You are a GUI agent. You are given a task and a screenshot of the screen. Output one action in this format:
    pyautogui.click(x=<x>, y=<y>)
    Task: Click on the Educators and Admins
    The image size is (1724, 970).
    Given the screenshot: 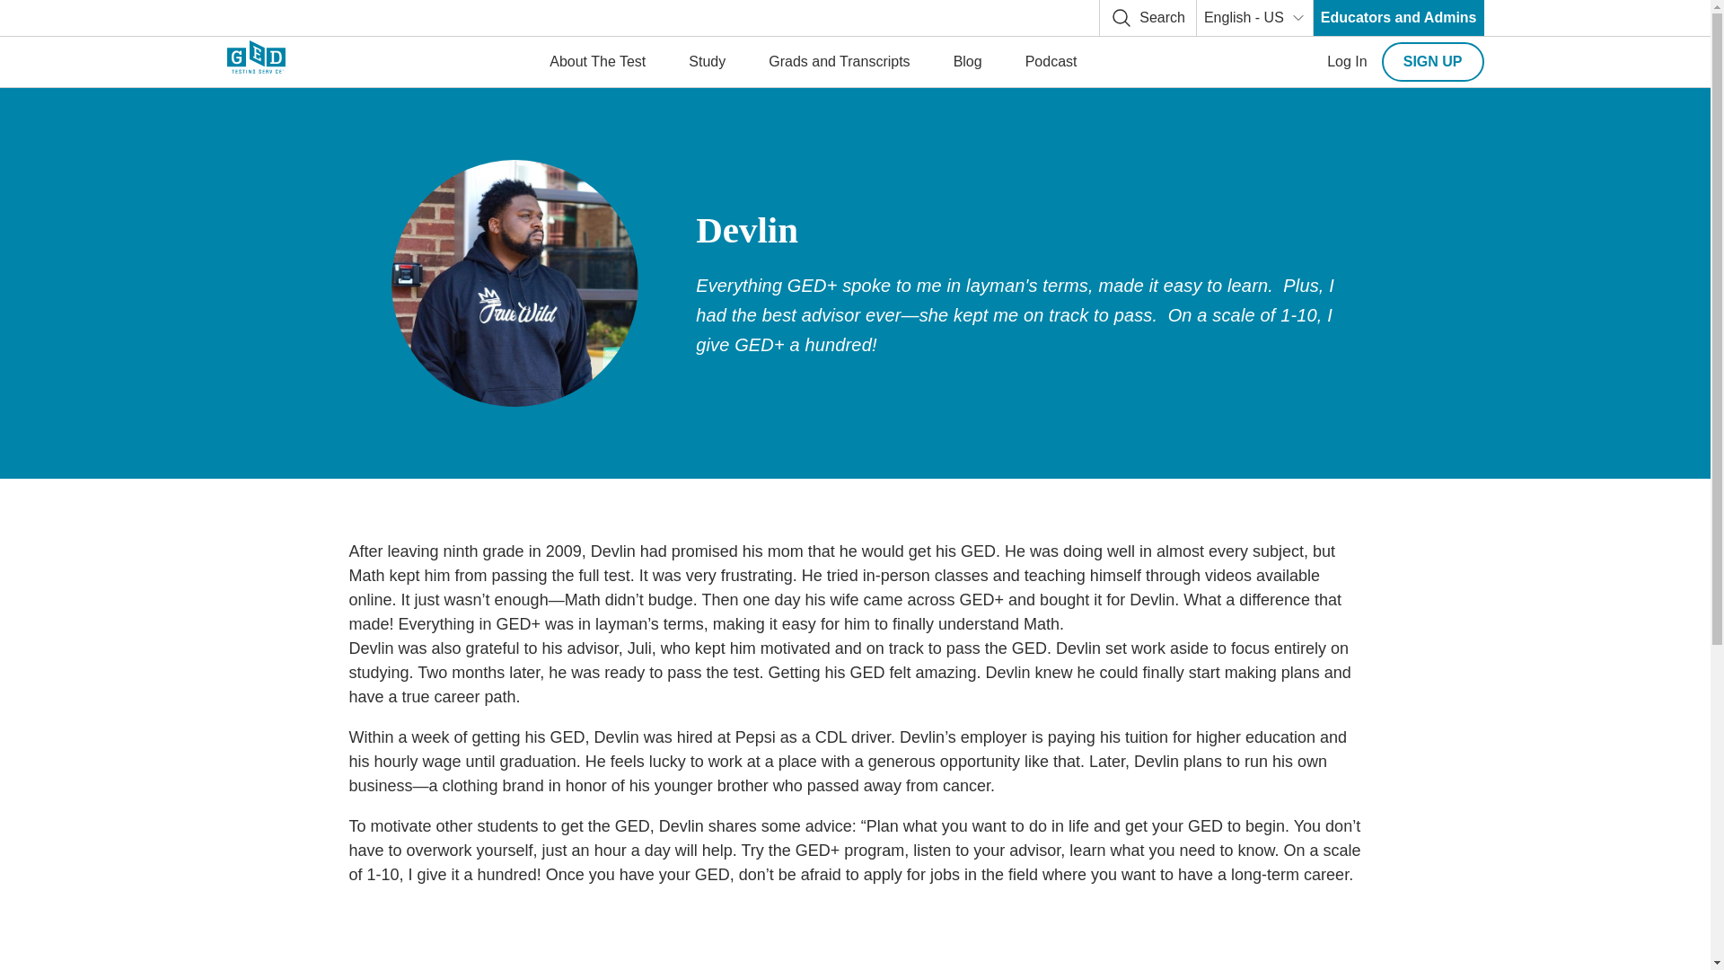 What is the action you would take?
    pyautogui.click(x=1399, y=18)
    